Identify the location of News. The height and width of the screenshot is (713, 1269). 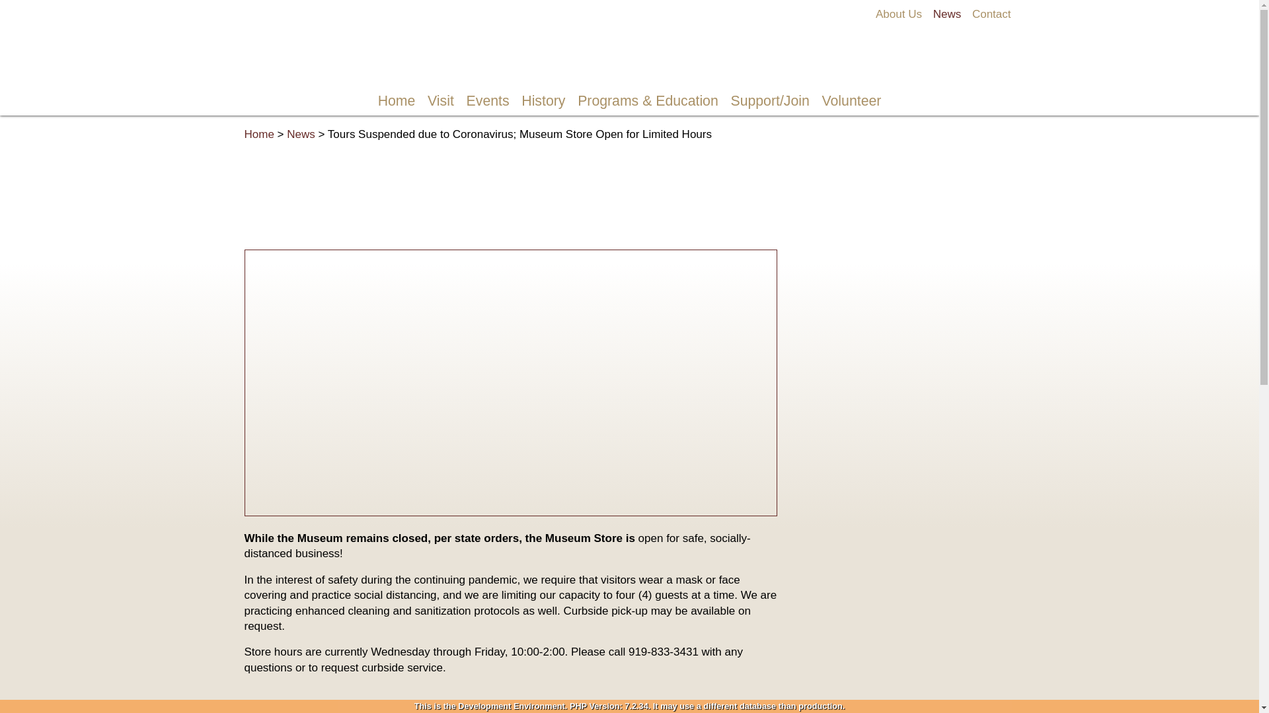
(947, 14).